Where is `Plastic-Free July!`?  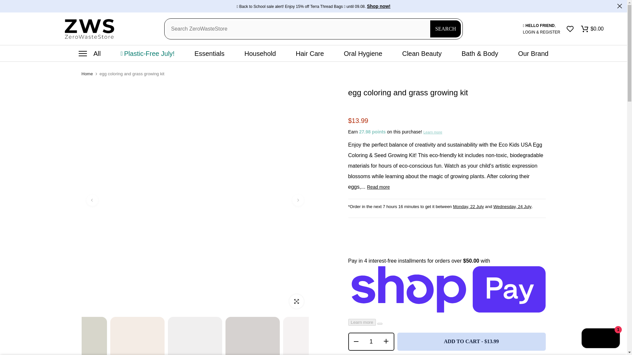
Plastic-Free July! is located at coordinates (147, 53).